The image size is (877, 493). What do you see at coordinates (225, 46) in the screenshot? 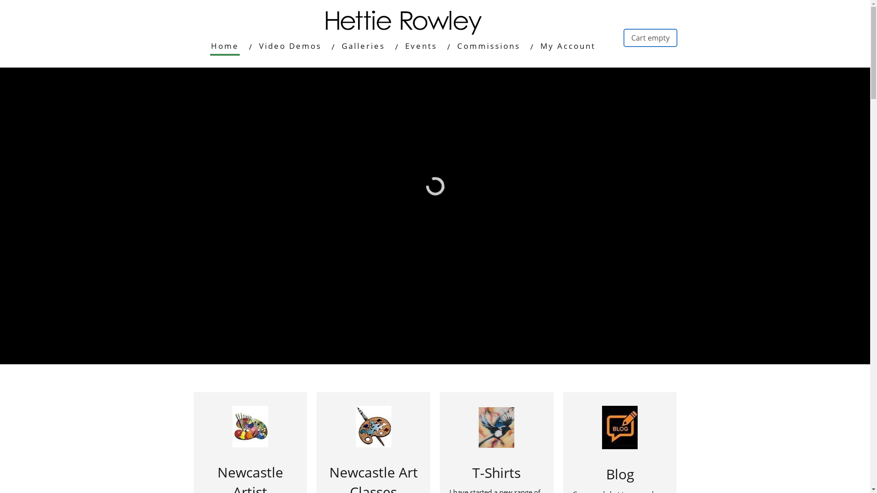
I see `Home` at bounding box center [225, 46].